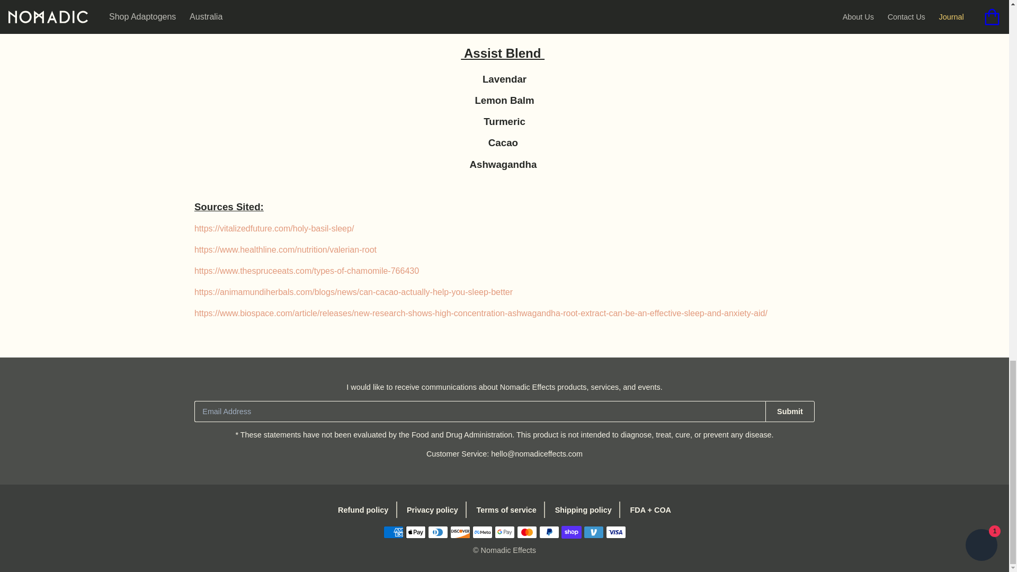  Describe the element at coordinates (482, 532) in the screenshot. I see `Meta Pay` at that location.